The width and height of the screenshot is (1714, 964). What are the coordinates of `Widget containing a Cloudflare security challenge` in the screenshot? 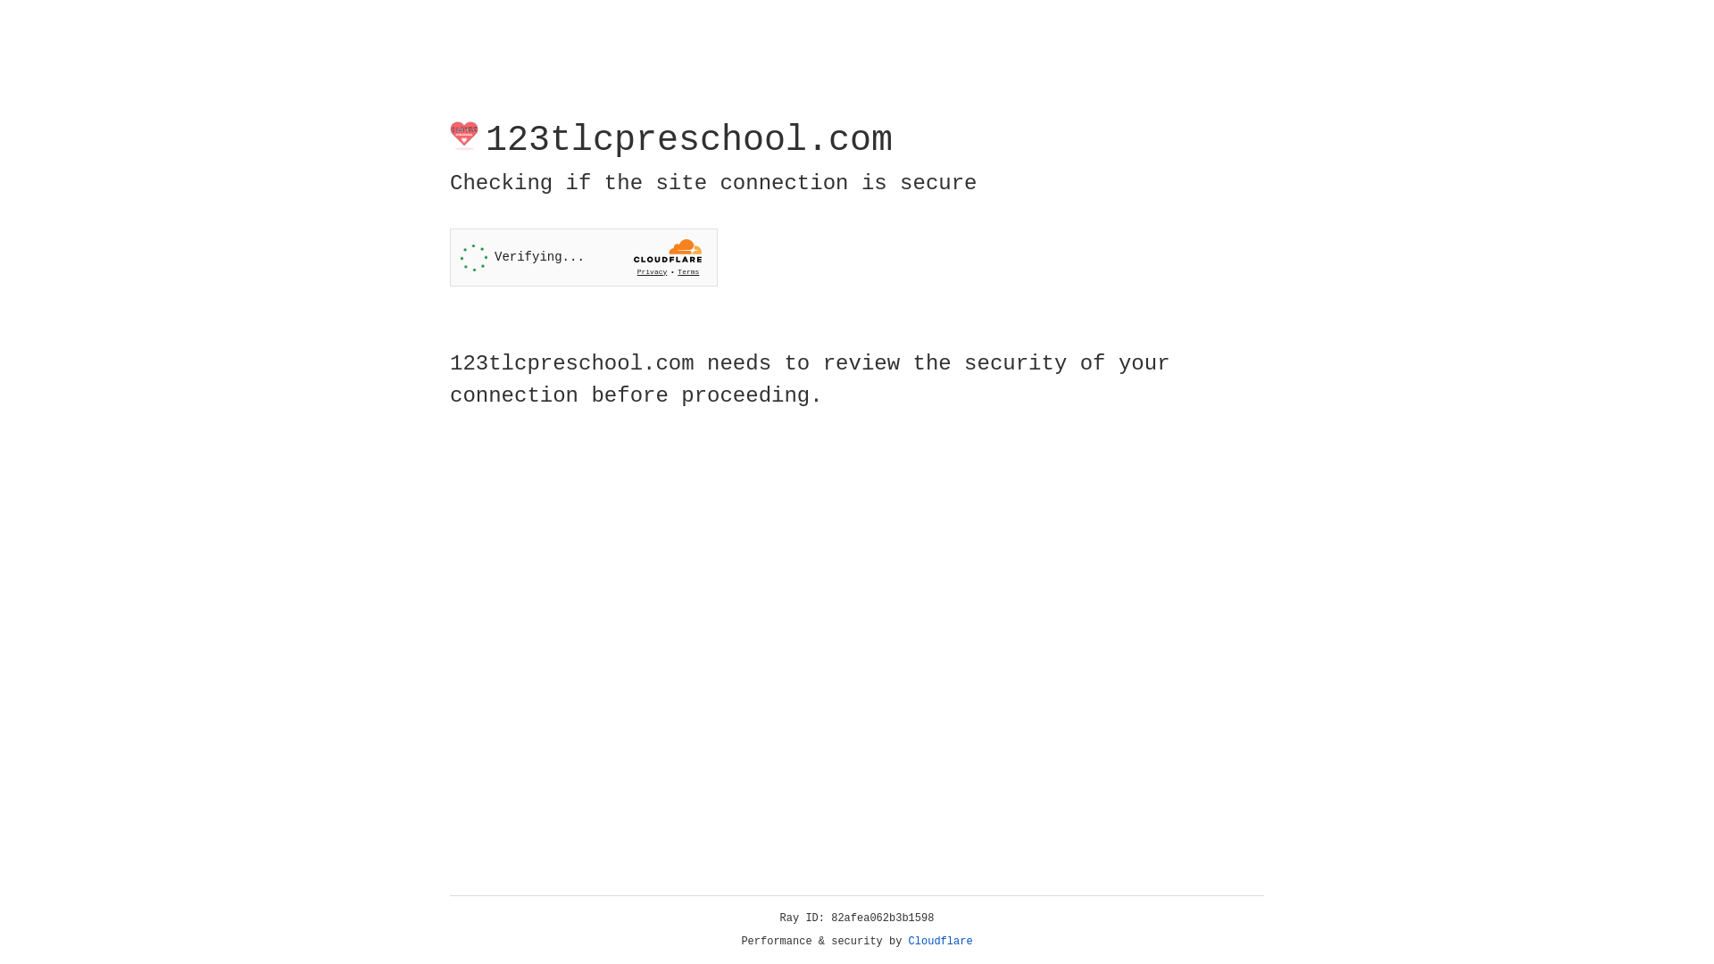 It's located at (584, 257).